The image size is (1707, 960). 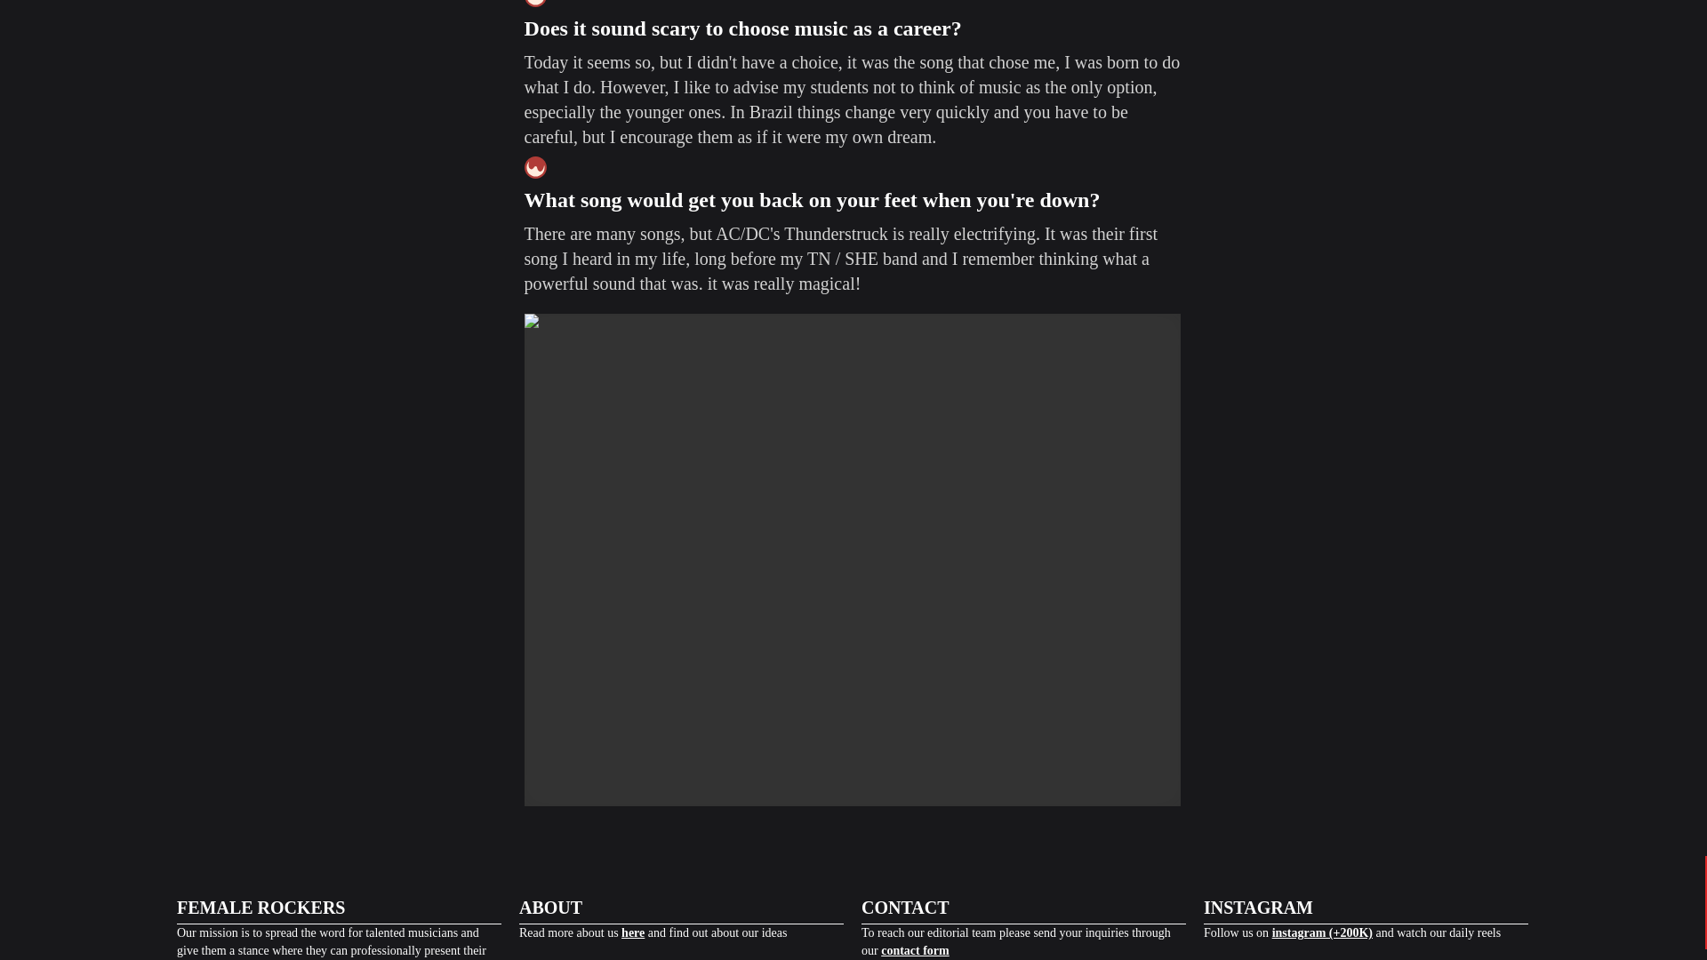 I want to click on contact form, so click(x=914, y=949).